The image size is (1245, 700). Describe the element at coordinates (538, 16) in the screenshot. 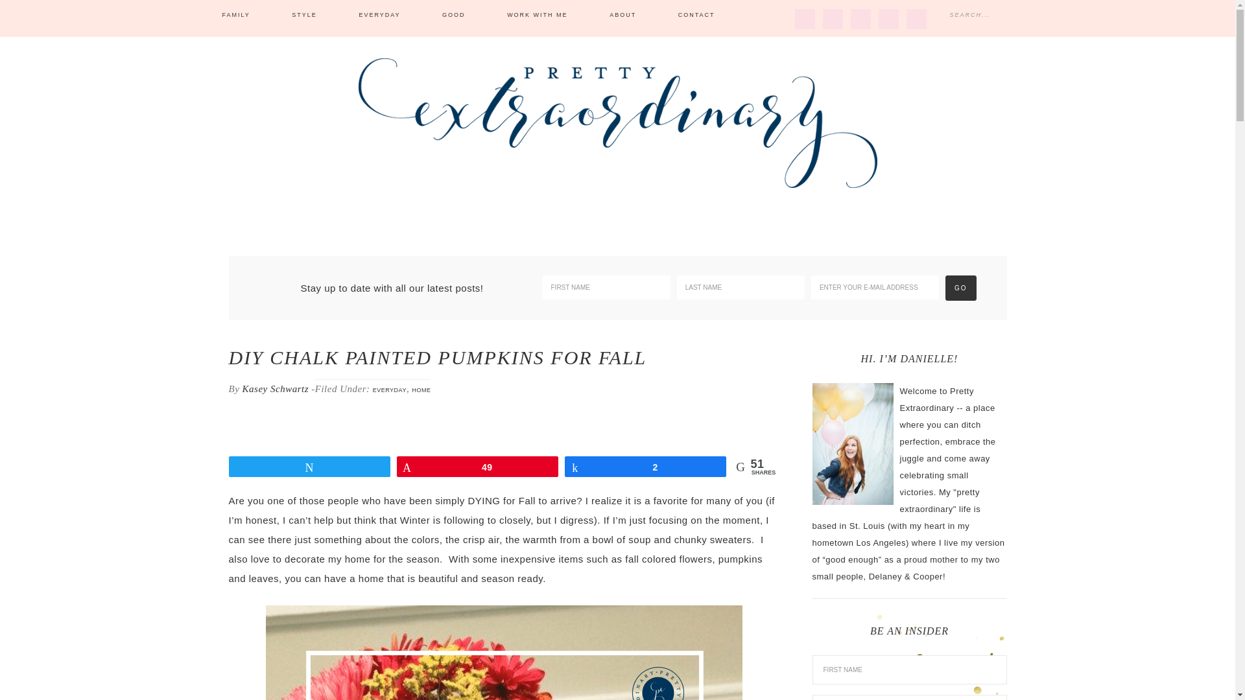

I see `WORK WITH ME` at that location.